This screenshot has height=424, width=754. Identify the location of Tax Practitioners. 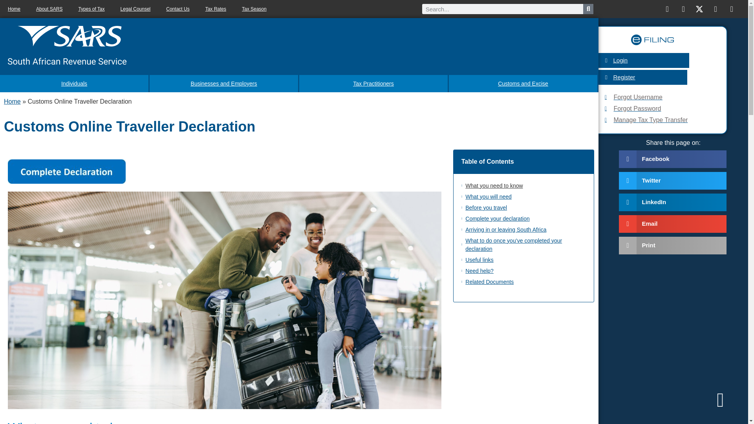
(374, 84).